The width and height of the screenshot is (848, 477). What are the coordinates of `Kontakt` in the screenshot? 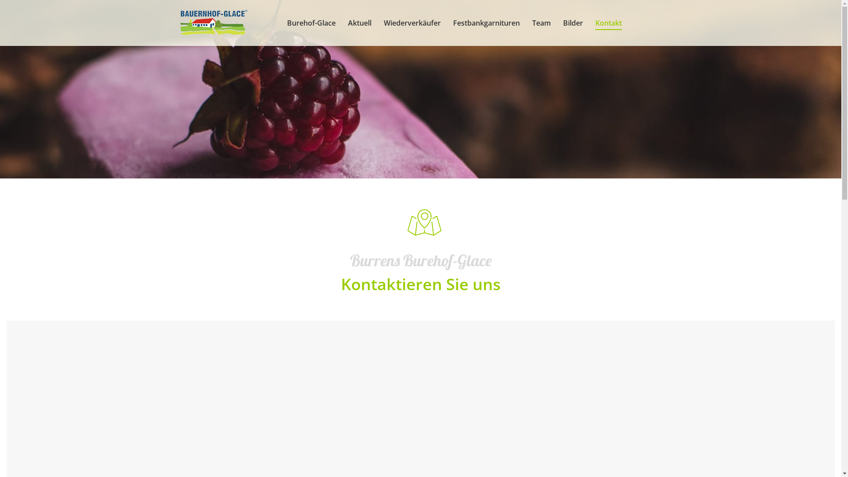 It's located at (609, 23).